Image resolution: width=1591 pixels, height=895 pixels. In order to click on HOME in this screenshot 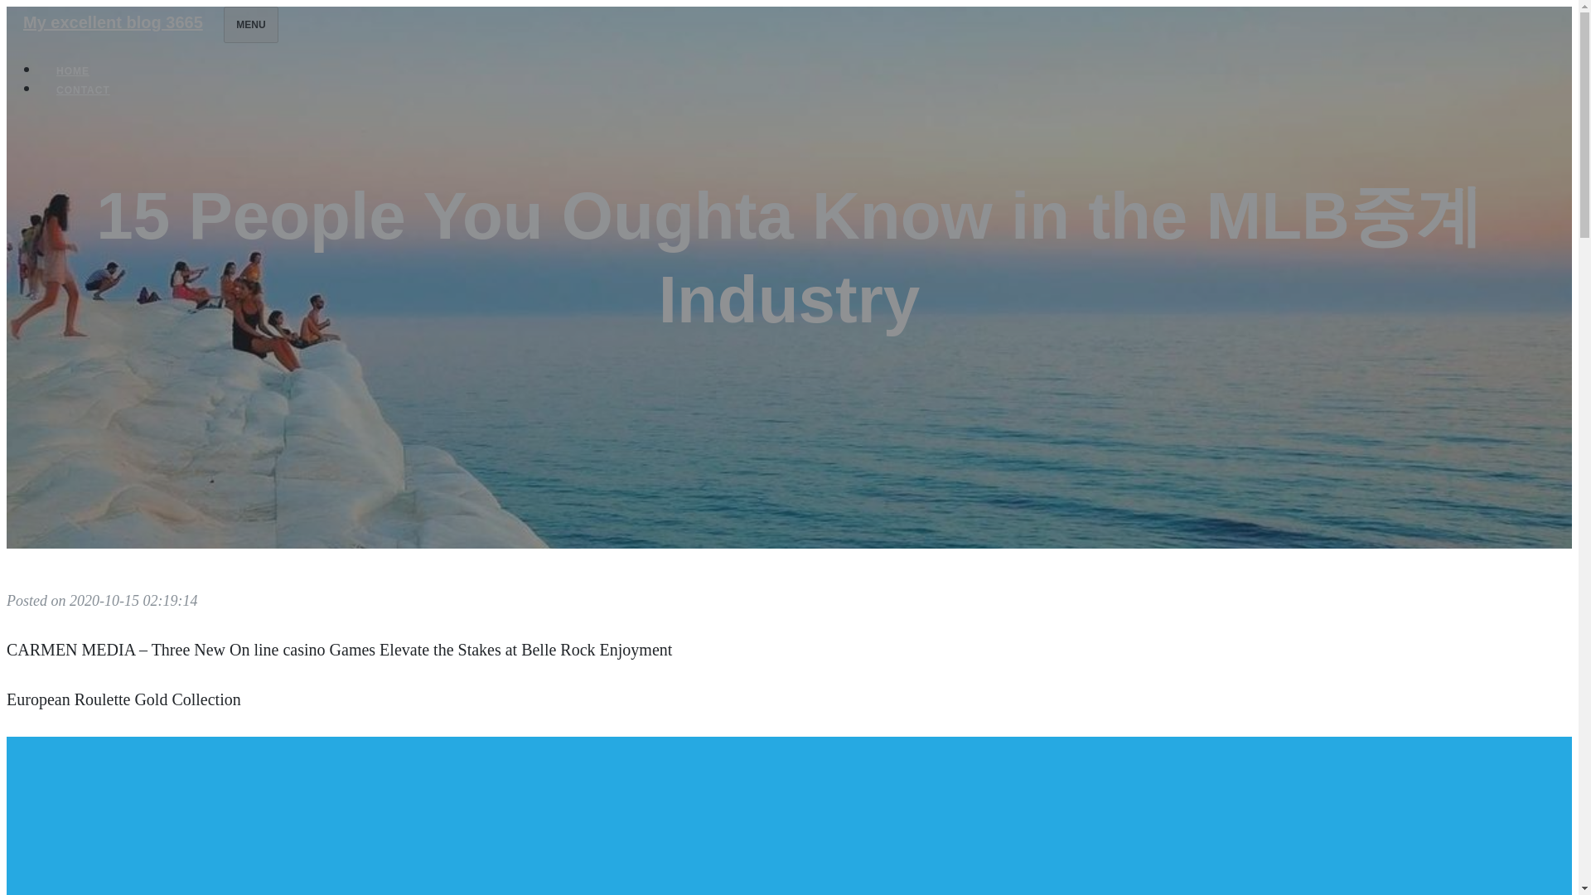, I will do `click(73, 71)`.